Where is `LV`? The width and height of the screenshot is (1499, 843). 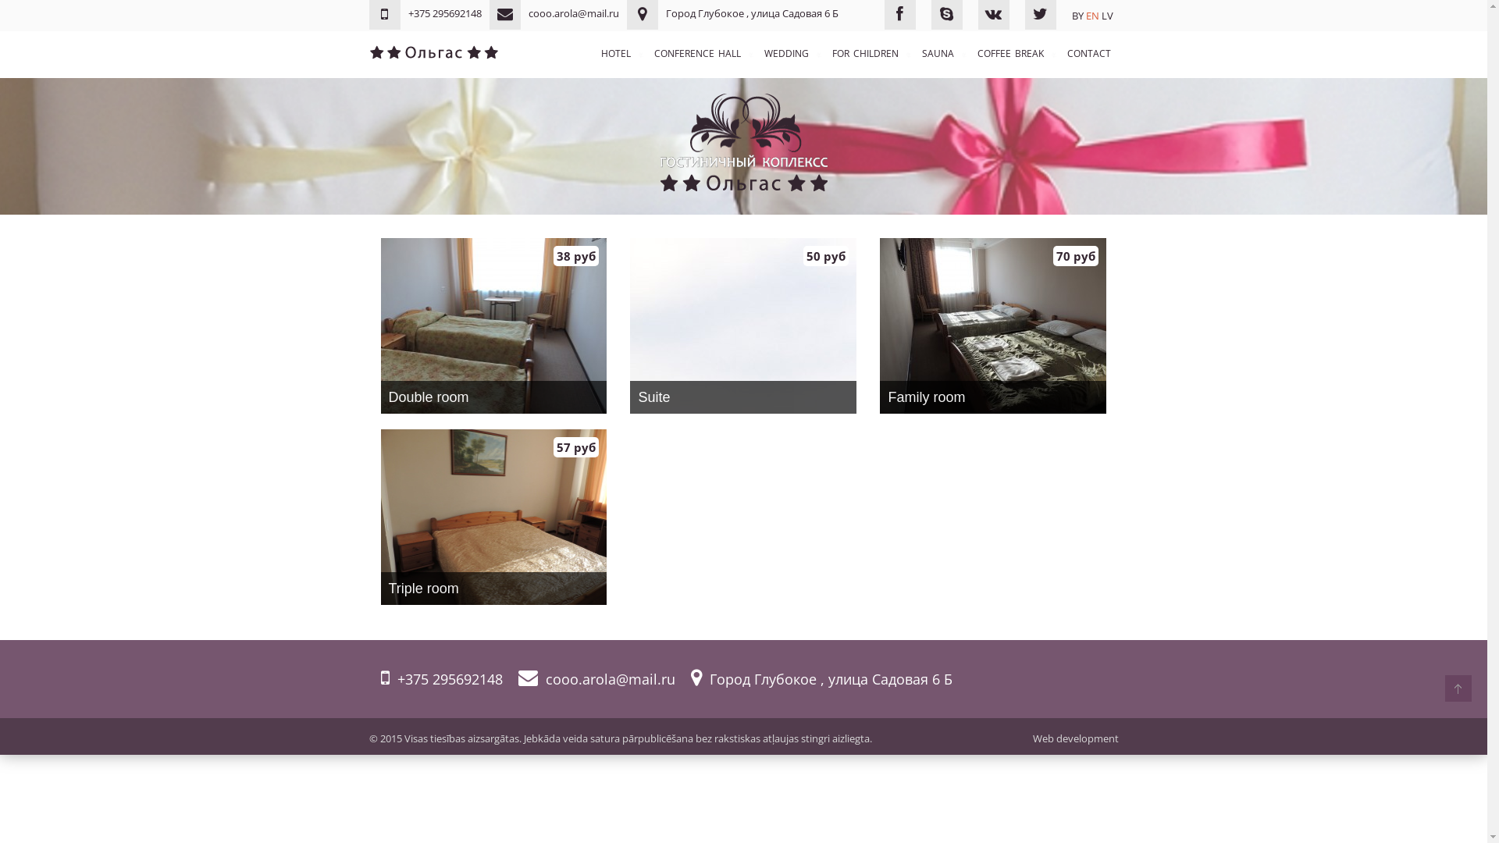
LV is located at coordinates (1107, 16).